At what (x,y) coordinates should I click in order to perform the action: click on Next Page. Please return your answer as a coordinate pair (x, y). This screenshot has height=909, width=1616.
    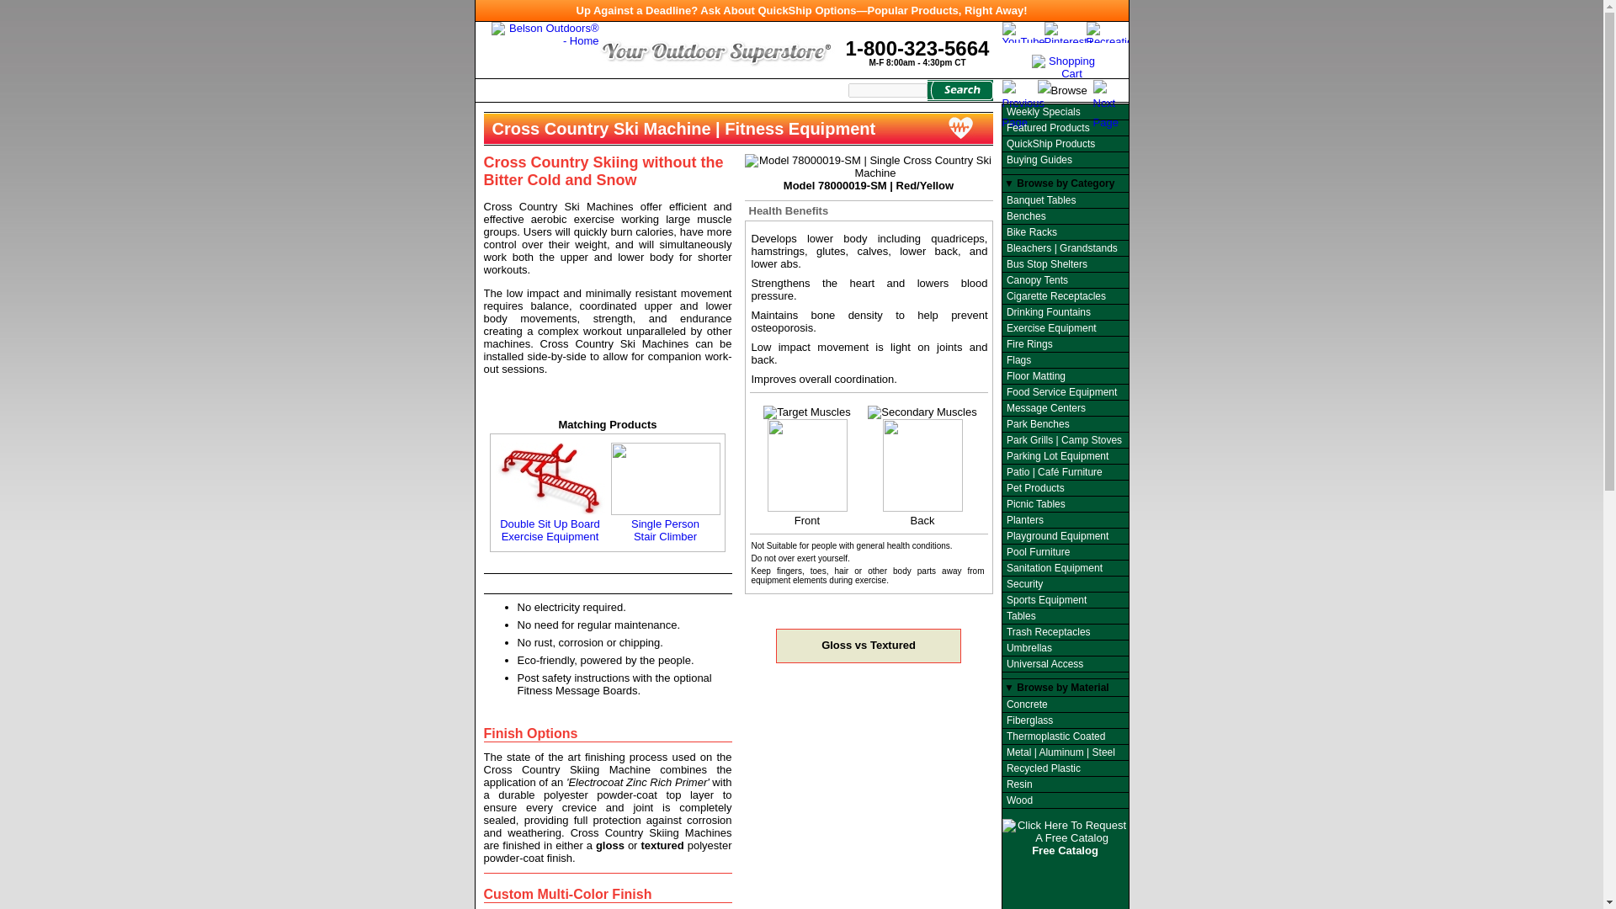
    Looking at the image, I should click on (1109, 89).